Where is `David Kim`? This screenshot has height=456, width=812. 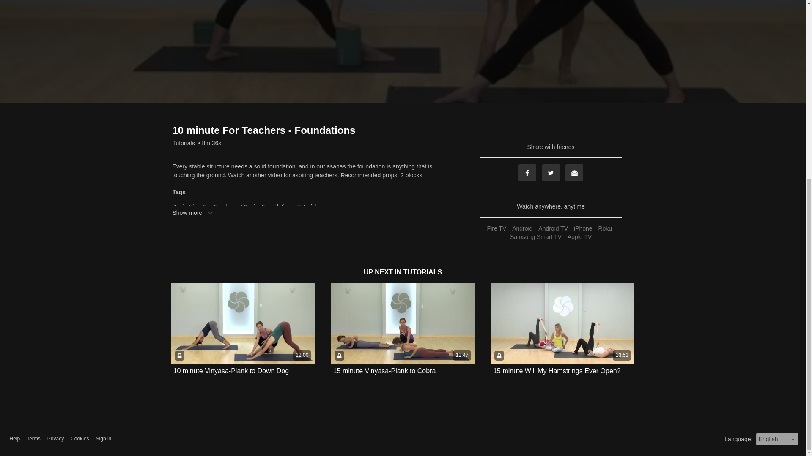 David Kim is located at coordinates (186, 206).